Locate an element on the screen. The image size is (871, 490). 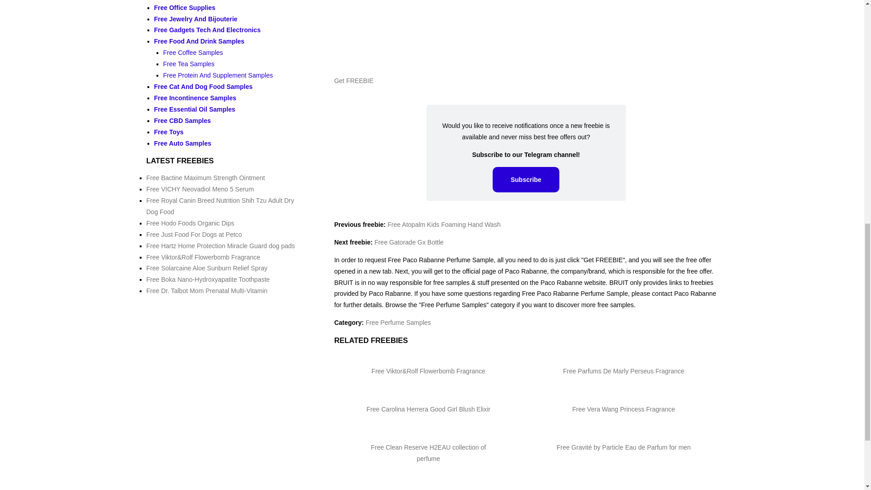
Free Atopalm Kids Foaming Hand Wash is located at coordinates (444, 225).